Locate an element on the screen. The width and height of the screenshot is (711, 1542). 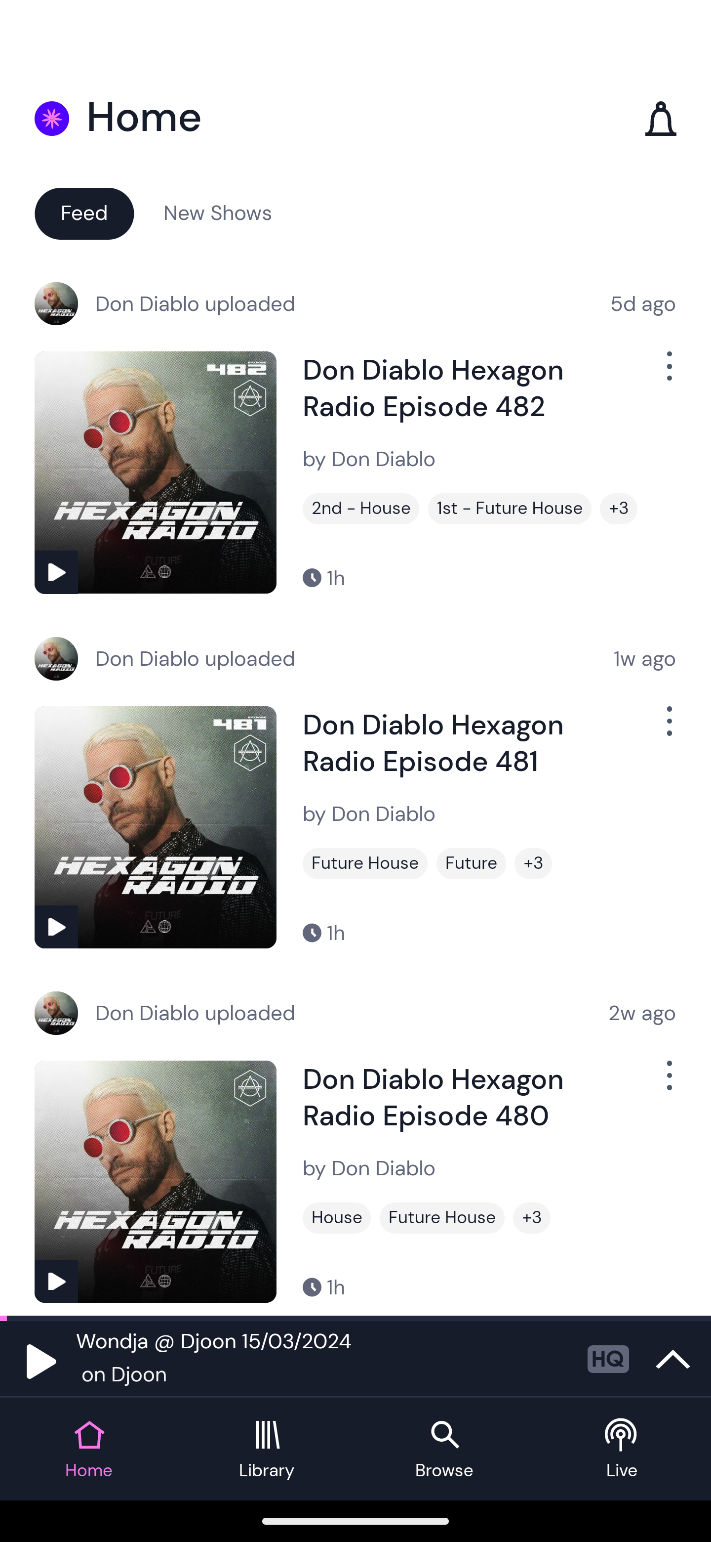
Feed is located at coordinates (84, 213).